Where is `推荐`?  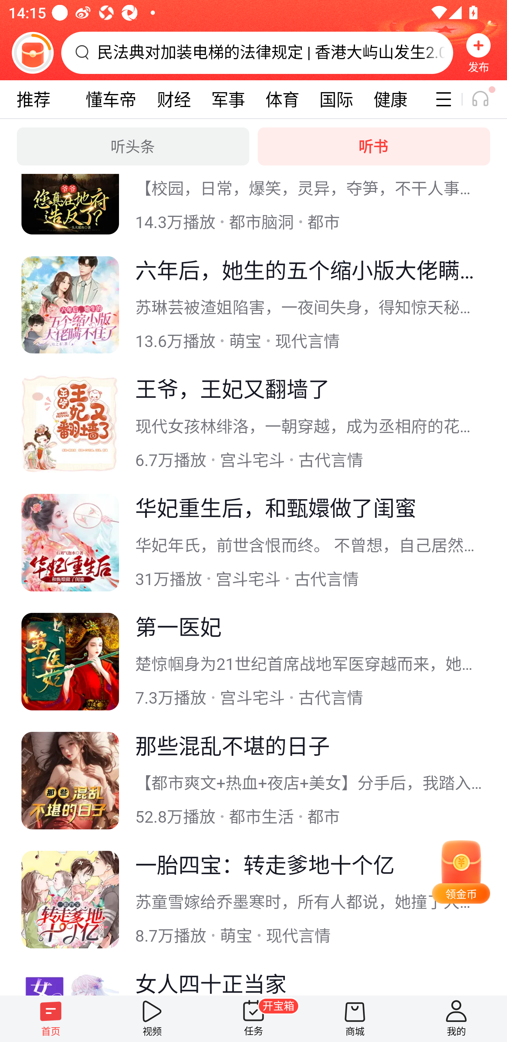
推荐 is located at coordinates (33, 99).